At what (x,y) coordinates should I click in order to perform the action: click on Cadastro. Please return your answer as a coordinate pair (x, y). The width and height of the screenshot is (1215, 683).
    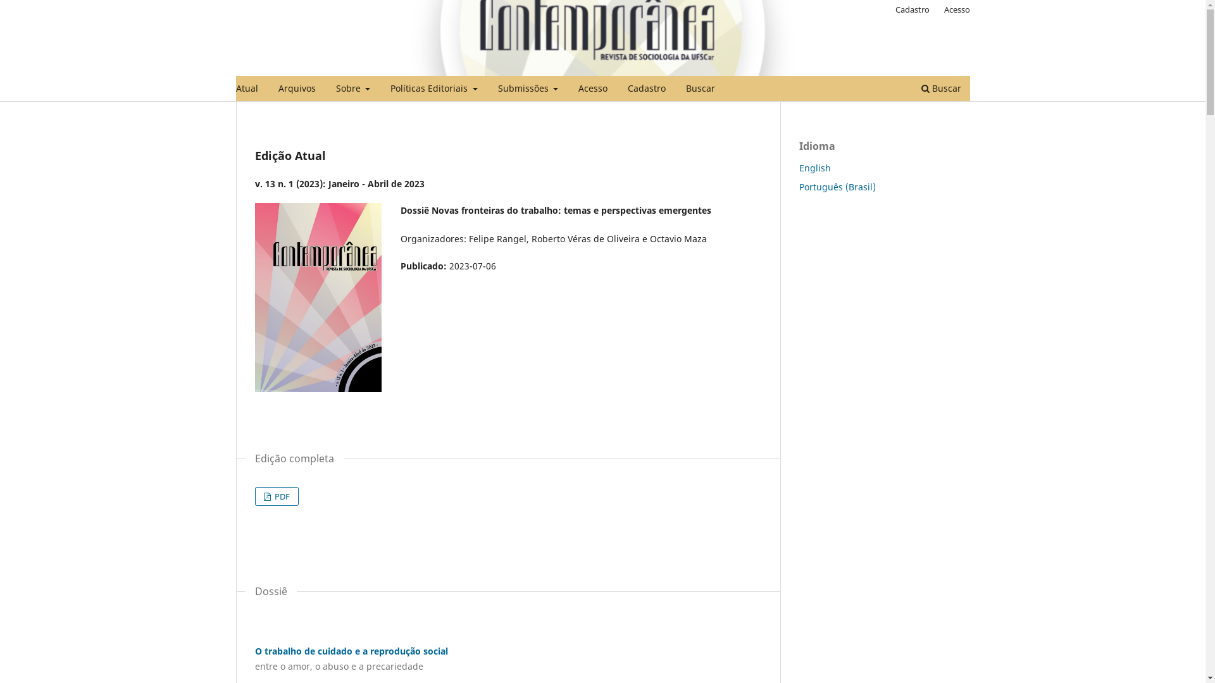
    Looking at the image, I should click on (913, 9).